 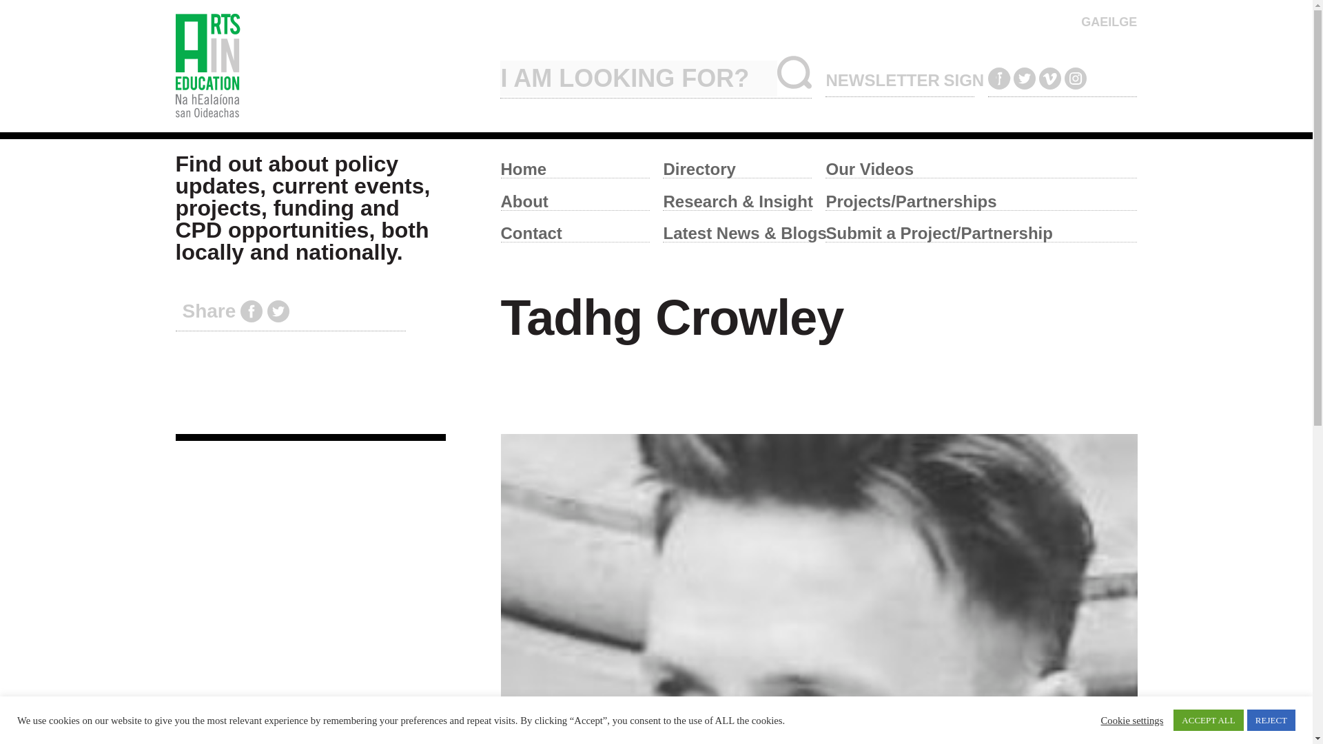 What do you see at coordinates (278, 311) in the screenshot?
I see `Share on Twitter` at bounding box center [278, 311].